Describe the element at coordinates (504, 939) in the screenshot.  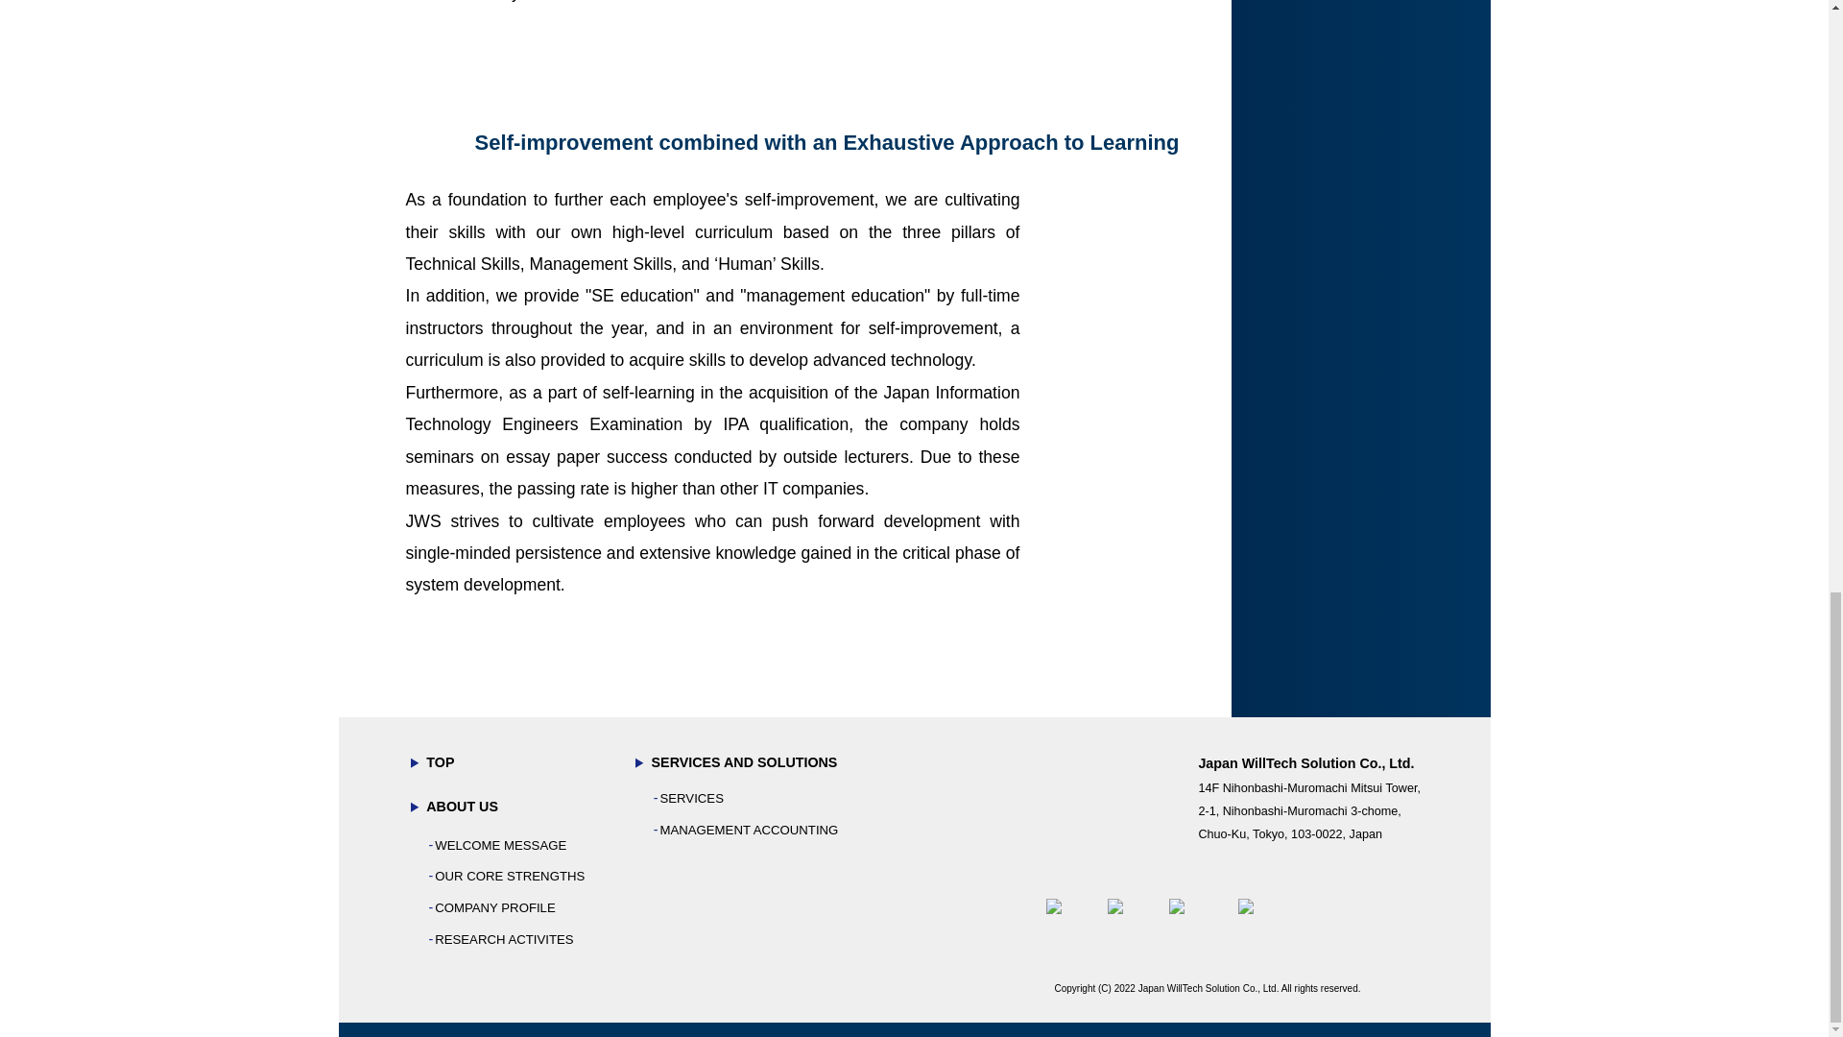
I see `RESEARCH ACTIVITES` at that location.